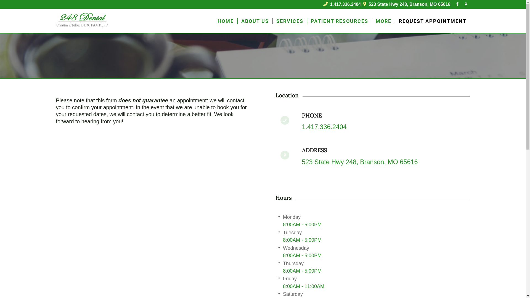 The width and height of the screenshot is (530, 298). Describe the element at coordinates (255, 21) in the screenshot. I see `ABOUT US` at that location.